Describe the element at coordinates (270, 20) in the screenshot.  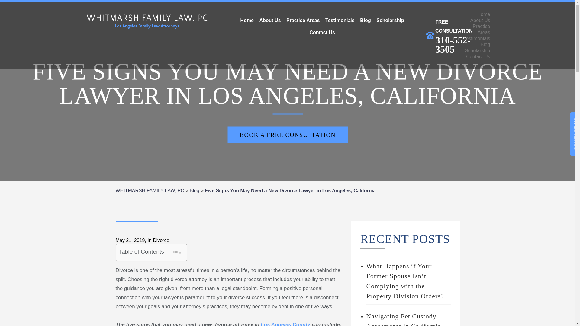
I see `About Us` at that location.